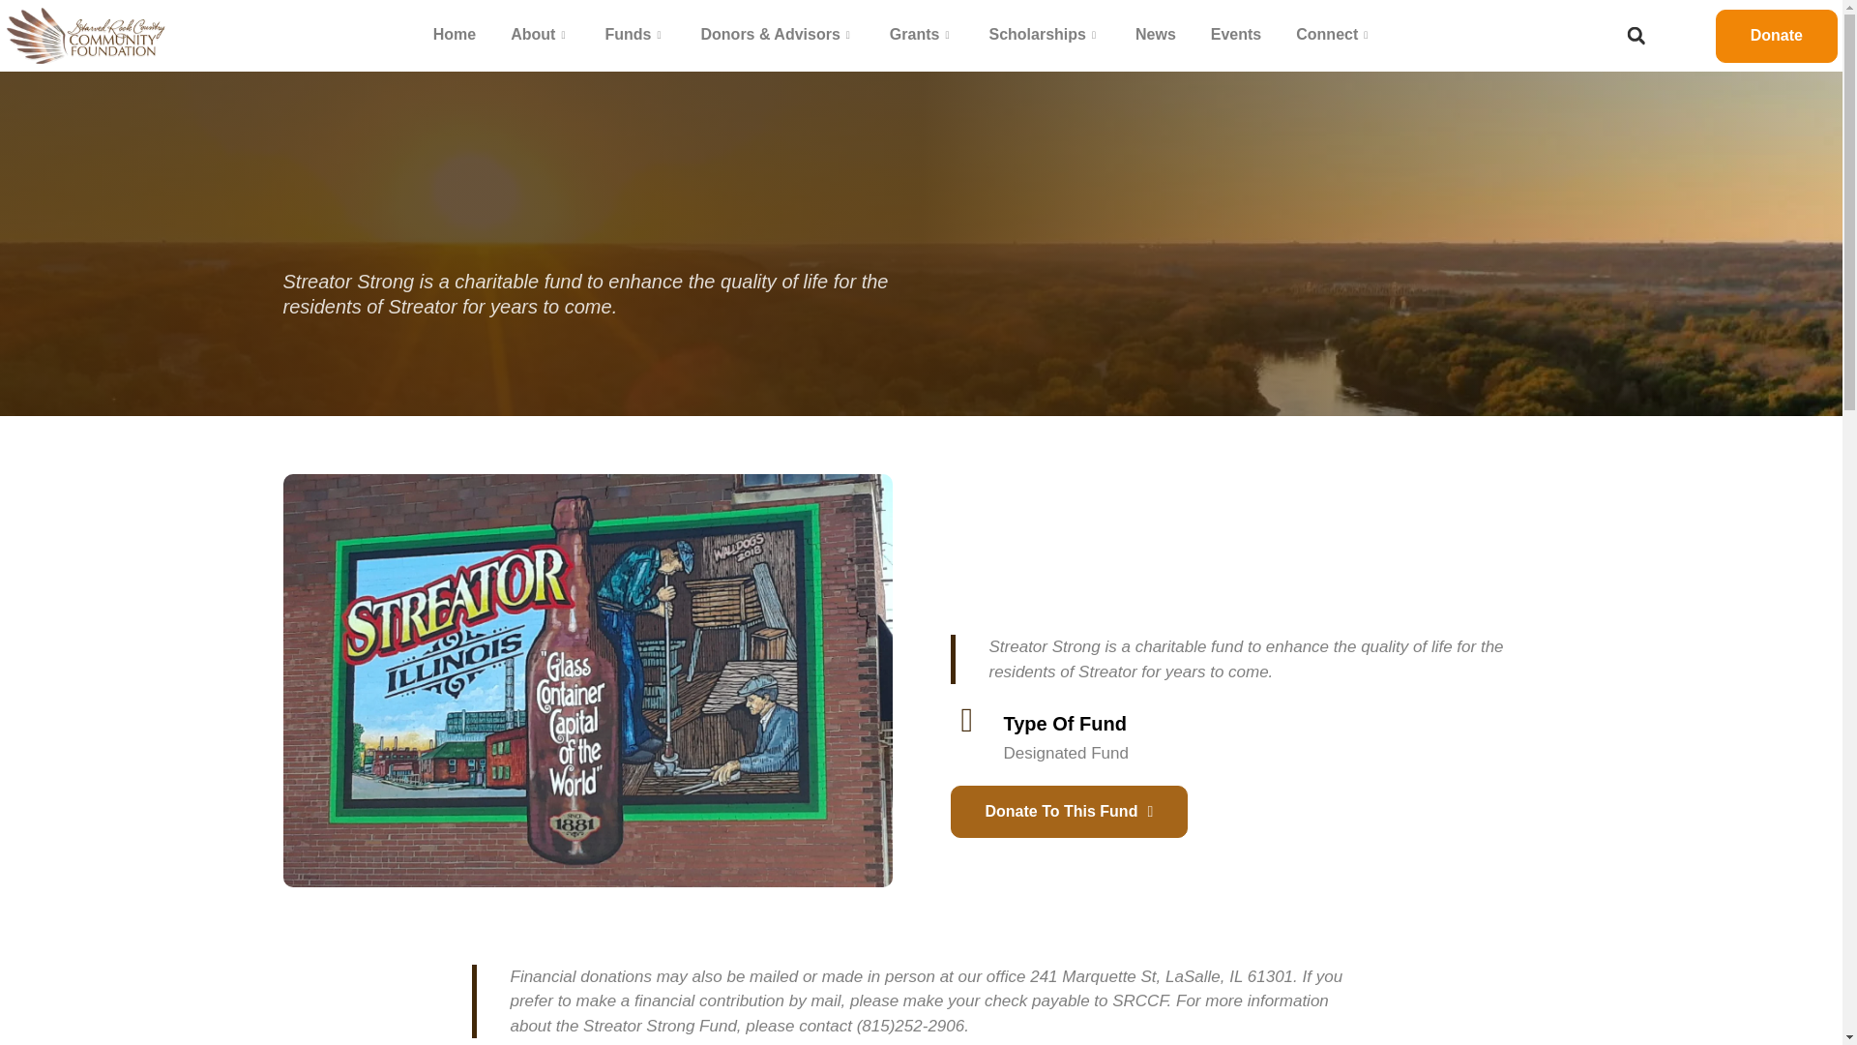 This screenshot has height=1045, width=1857. Describe the element at coordinates (540, 35) in the screenshot. I see `About` at that location.